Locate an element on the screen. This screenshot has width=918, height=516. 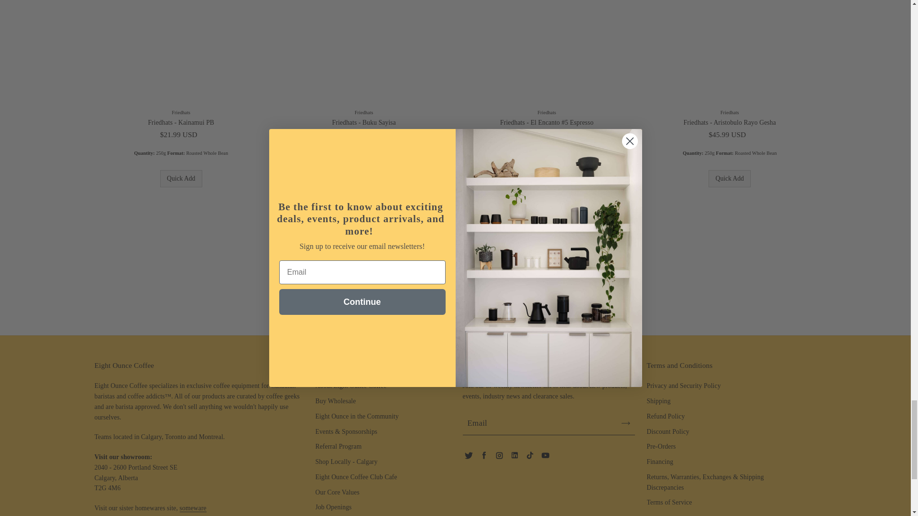
someware homewares is located at coordinates (193, 508).